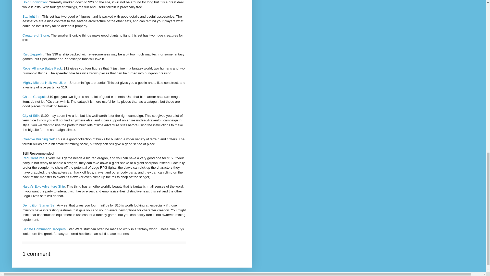 This screenshot has width=490, height=276. What do you see at coordinates (44, 229) in the screenshot?
I see `Senate Commando Troopers` at bounding box center [44, 229].